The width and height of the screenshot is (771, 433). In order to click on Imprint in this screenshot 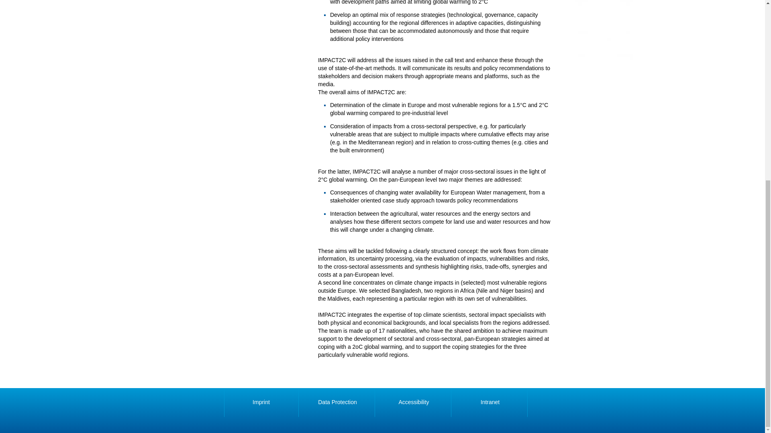, I will do `click(261, 403)`.